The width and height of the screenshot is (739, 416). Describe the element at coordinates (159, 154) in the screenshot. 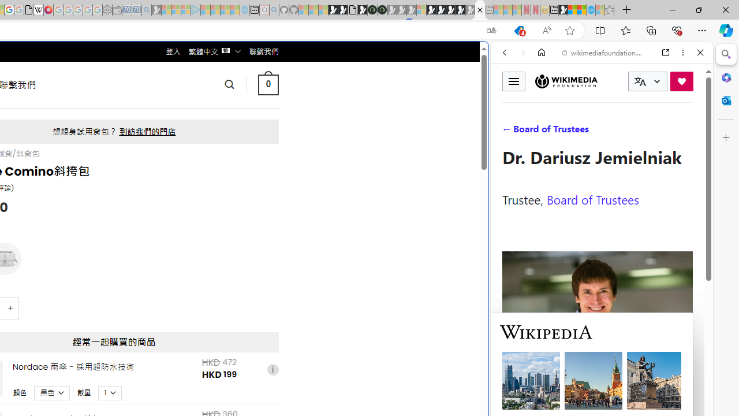

I see `Tabs you've opened` at that location.